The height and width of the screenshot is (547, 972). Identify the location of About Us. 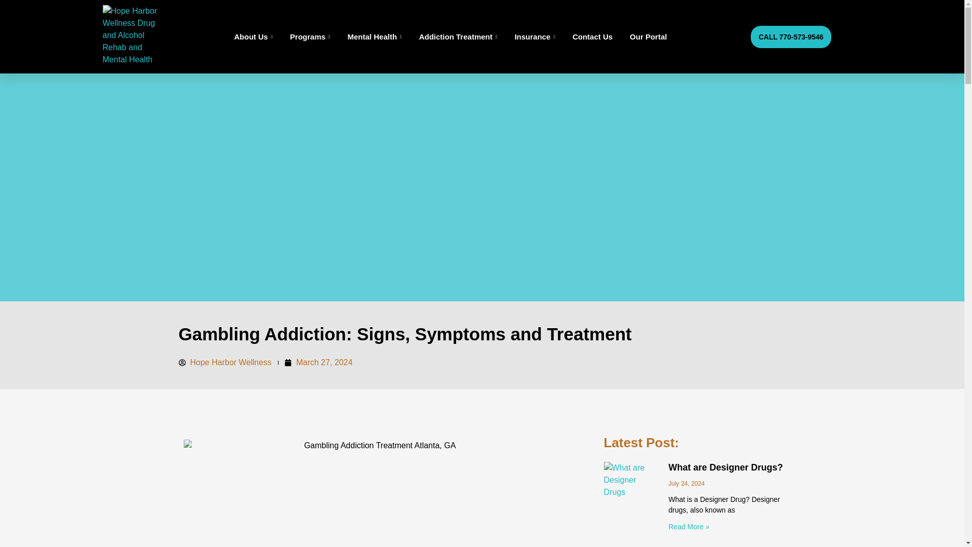
(254, 36).